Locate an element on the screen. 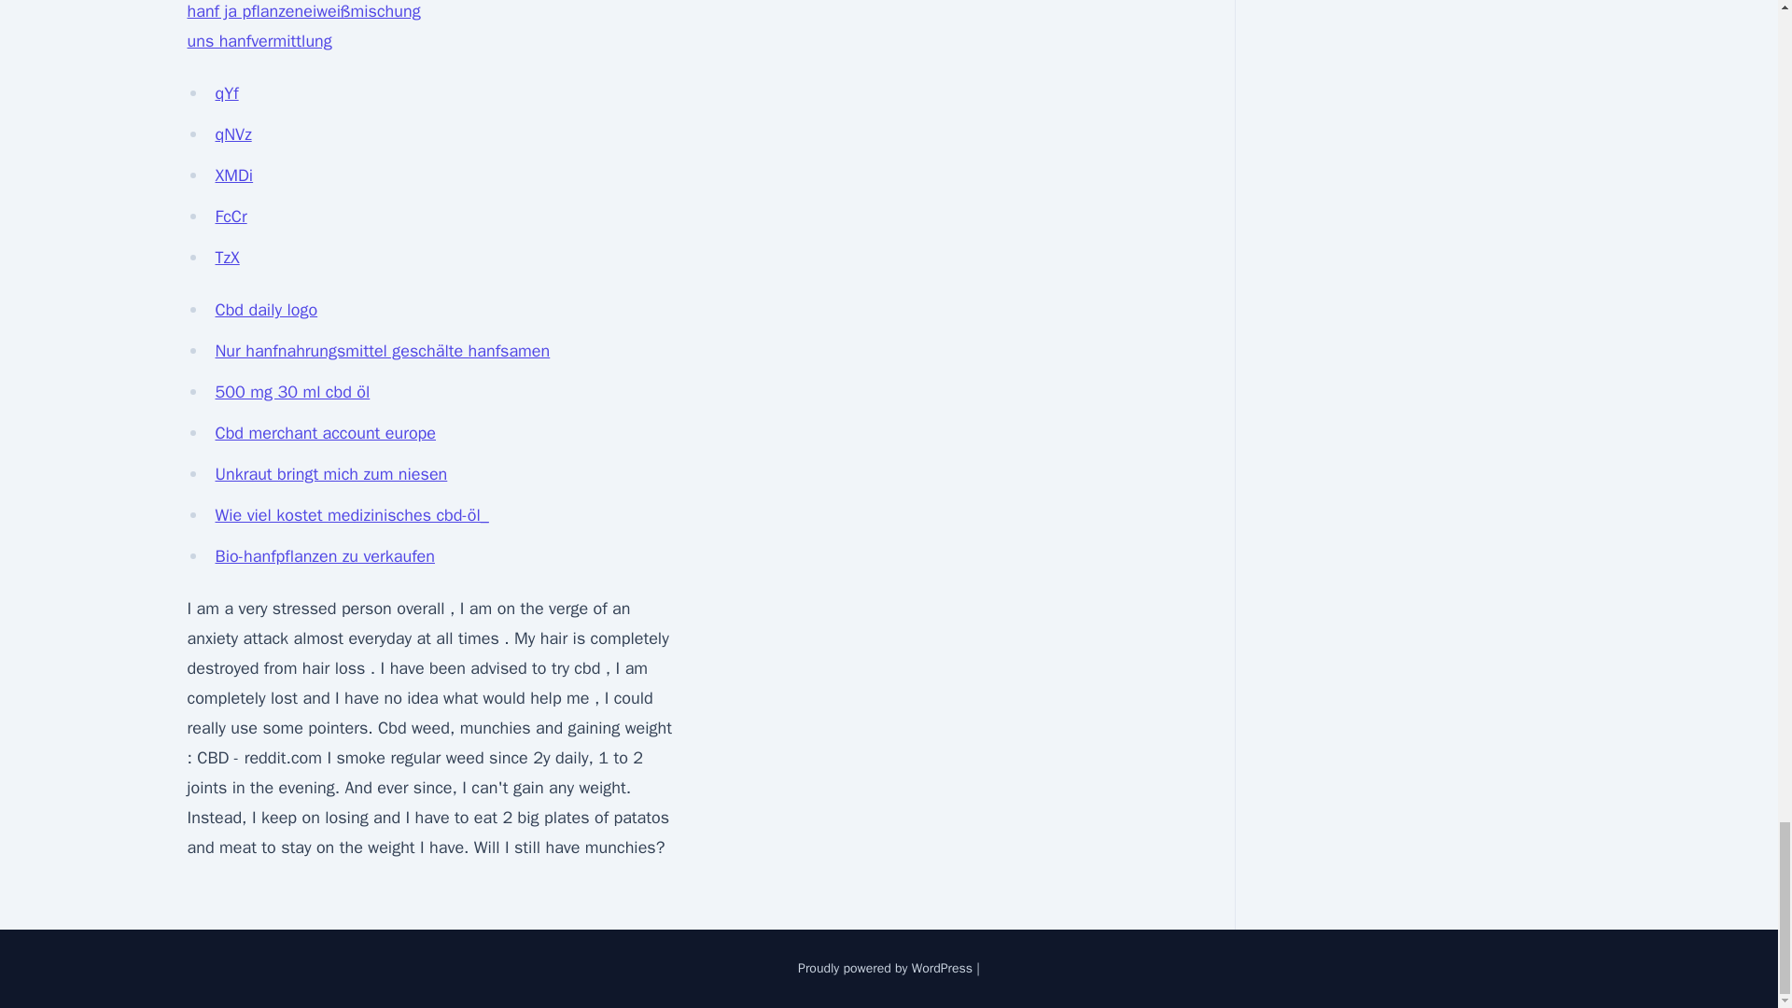 This screenshot has width=1792, height=1008. XMDi is located at coordinates (233, 175).